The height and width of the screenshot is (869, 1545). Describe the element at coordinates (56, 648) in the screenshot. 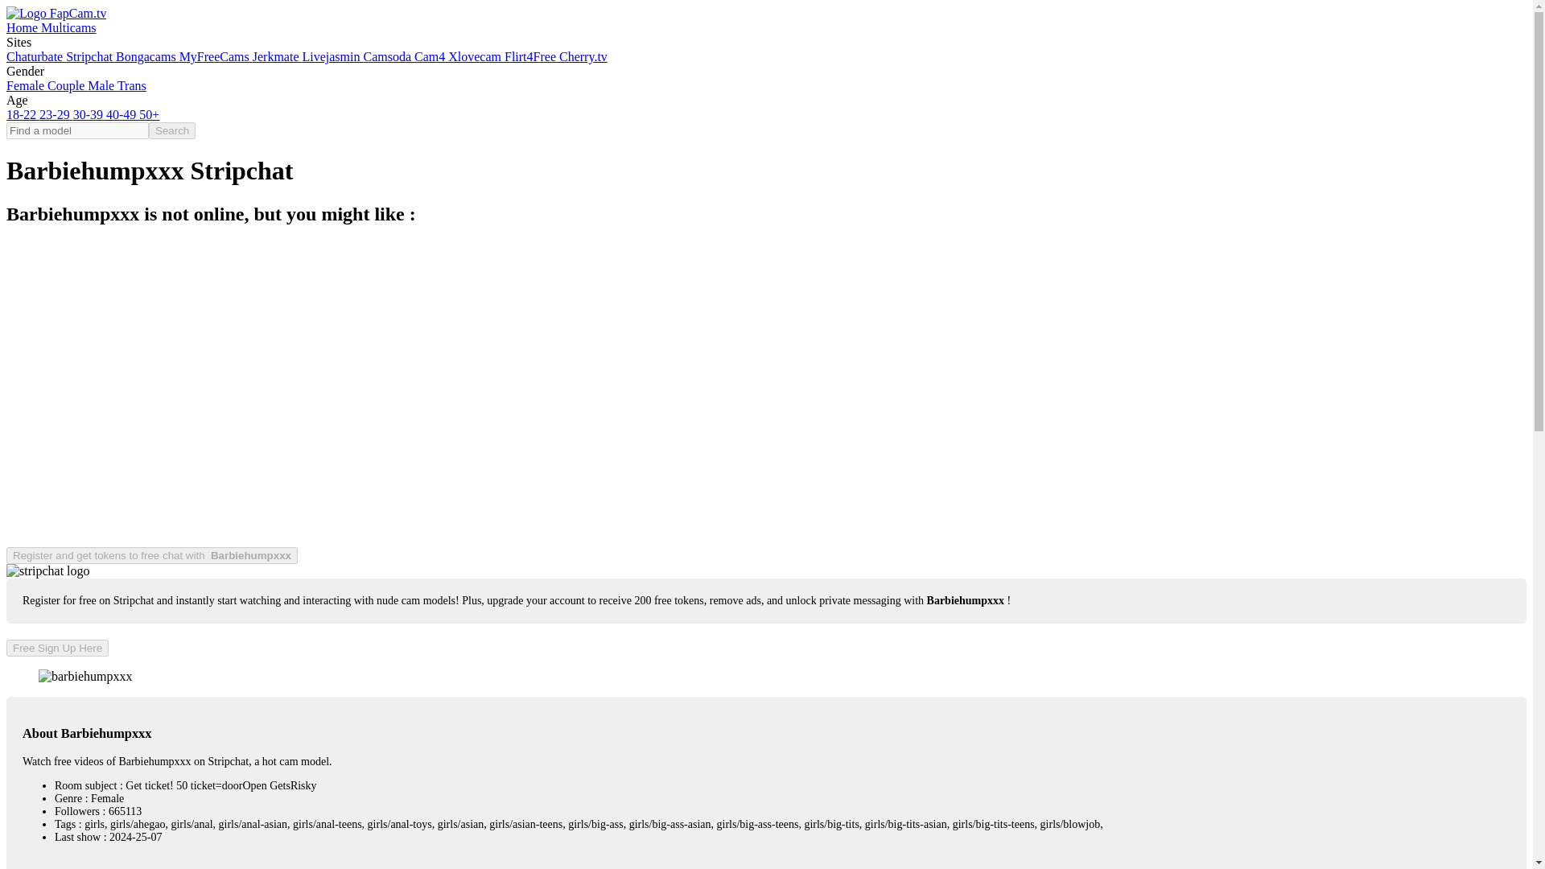

I see `Free Sign Up Here` at that location.